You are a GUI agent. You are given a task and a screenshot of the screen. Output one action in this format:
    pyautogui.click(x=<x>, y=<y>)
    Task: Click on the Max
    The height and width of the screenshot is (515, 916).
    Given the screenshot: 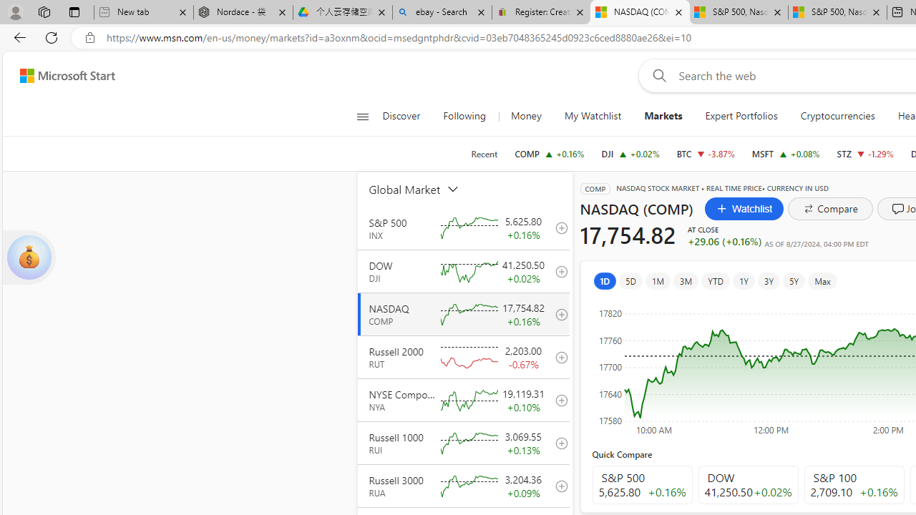 What is the action you would take?
    pyautogui.click(x=822, y=280)
    